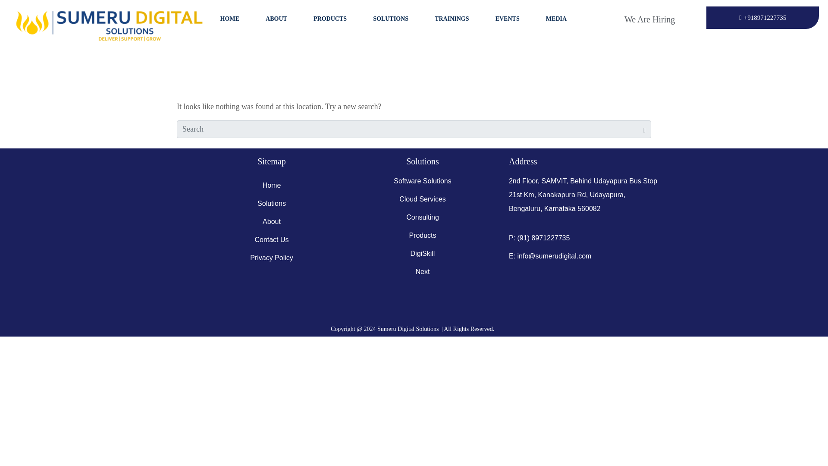  I want to click on SOLUTIONS, so click(391, 19).